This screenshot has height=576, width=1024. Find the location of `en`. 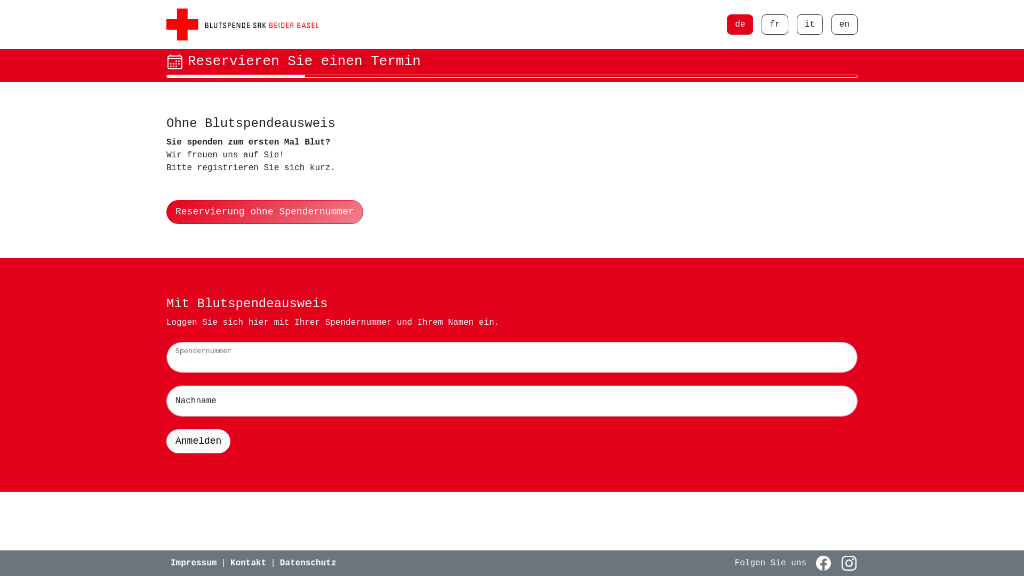

en is located at coordinates (845, 25).